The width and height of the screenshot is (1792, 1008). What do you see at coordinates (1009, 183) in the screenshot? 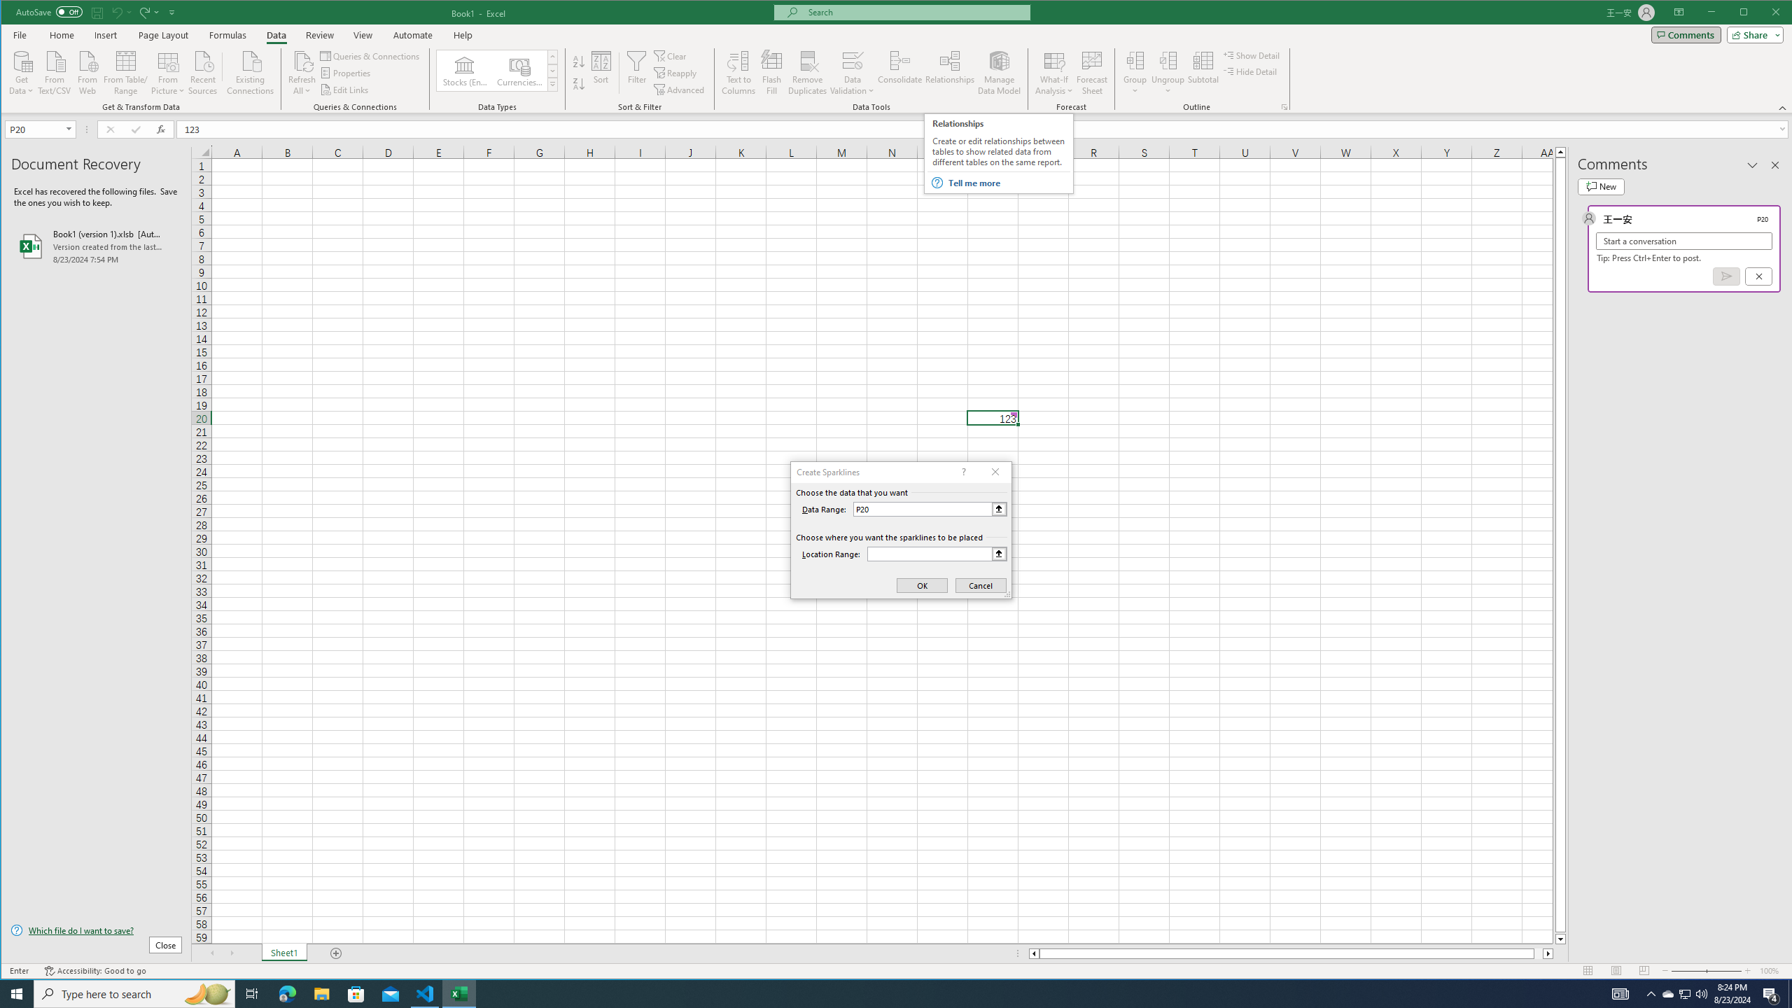
I see `Tell me more` at bounding box center [1009, 183].